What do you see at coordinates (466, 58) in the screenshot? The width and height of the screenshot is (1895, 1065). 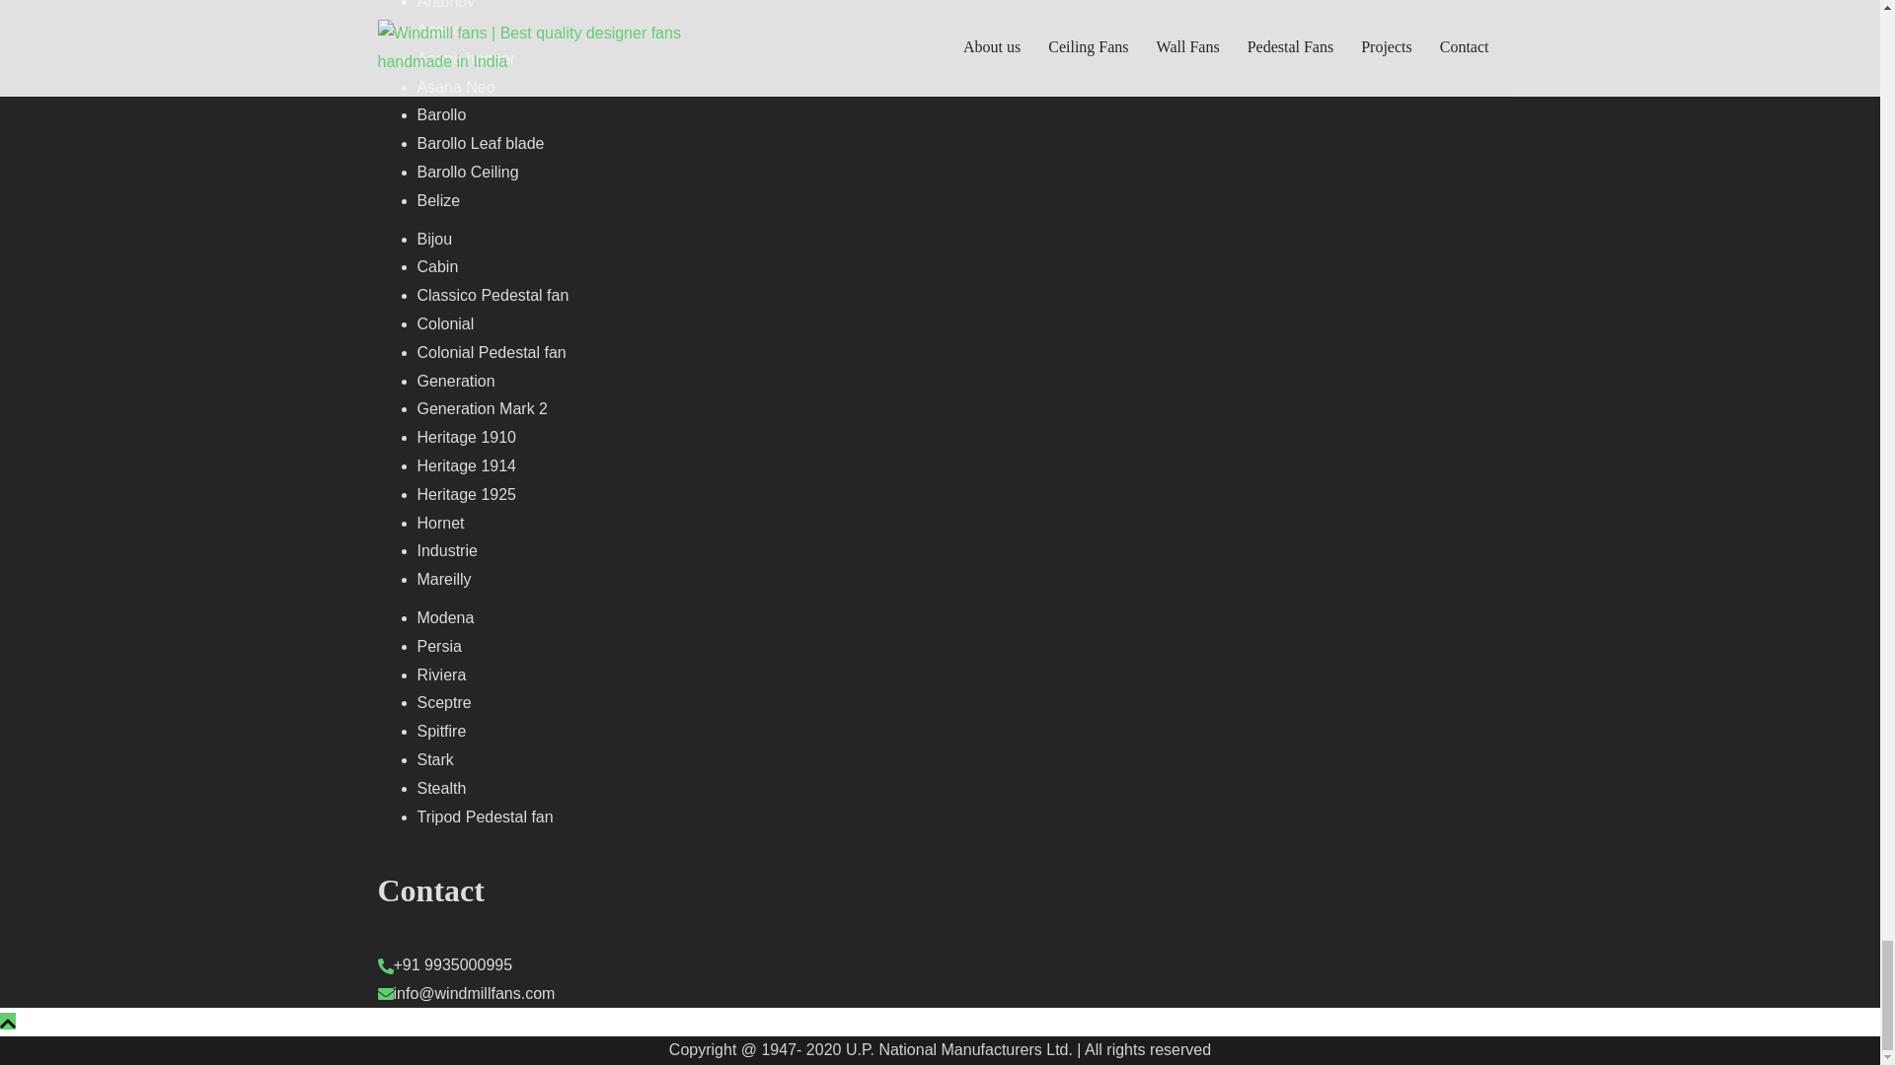 I see `Asana hugger` at bounding box center [466, 58].